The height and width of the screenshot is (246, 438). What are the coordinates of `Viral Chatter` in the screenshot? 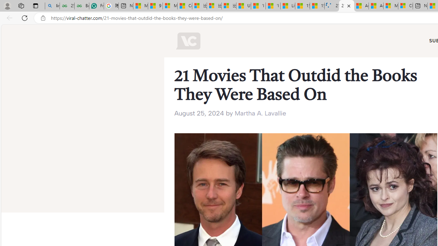 It's located at (188, 41).